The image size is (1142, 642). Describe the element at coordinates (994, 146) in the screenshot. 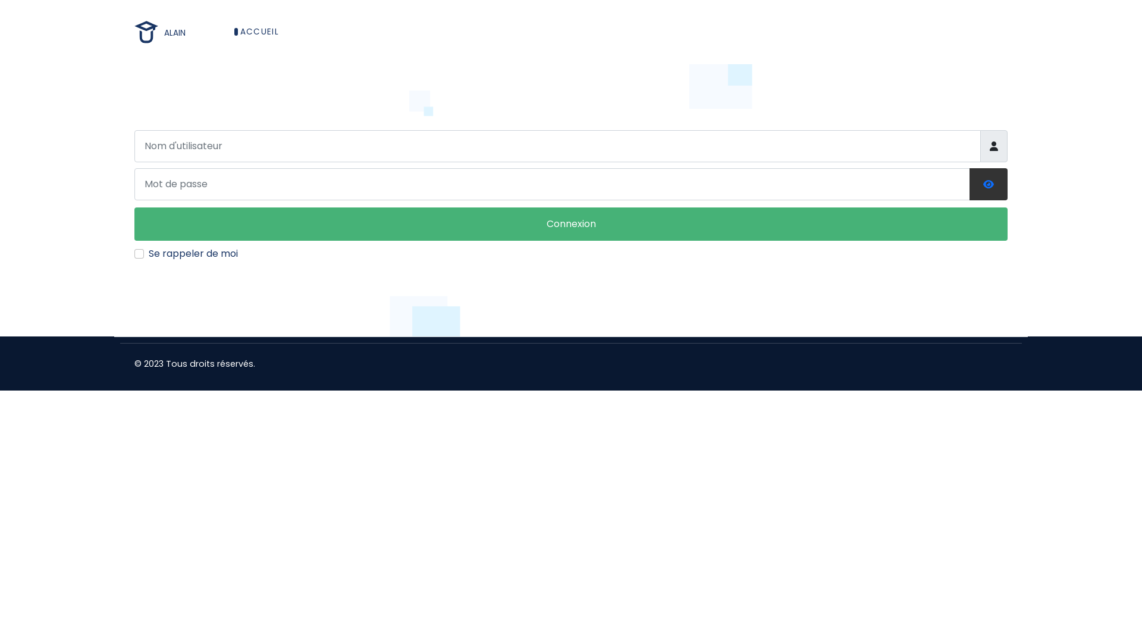

I see `Nom d'utilisateur` at that location.